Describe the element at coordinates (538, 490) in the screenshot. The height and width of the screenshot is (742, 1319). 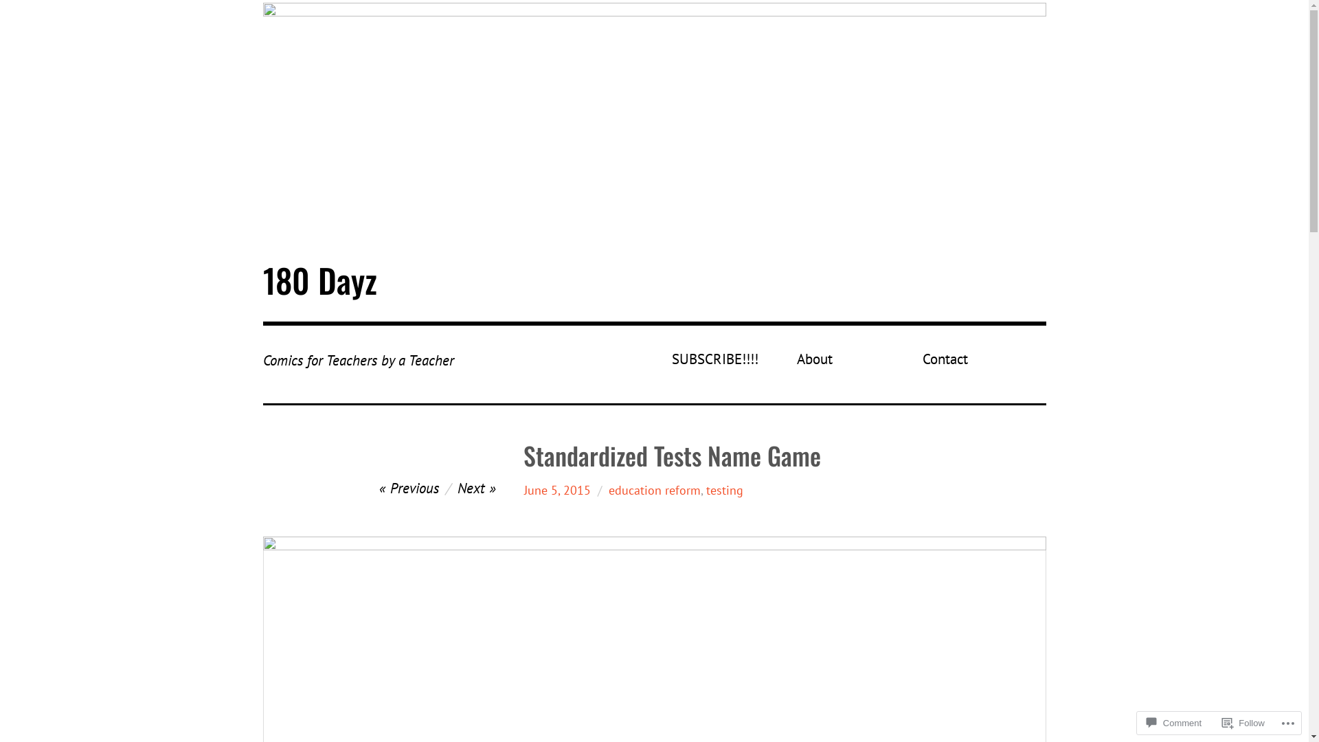
I see `Scott` at that location.